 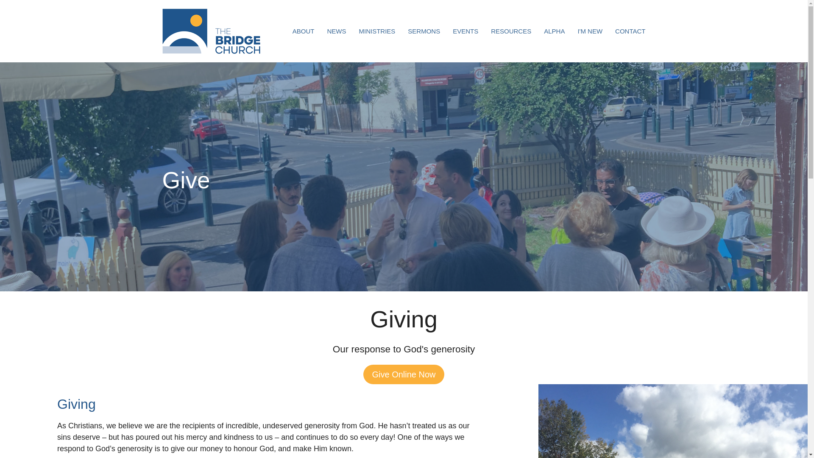 What do you see at coordinates (554, 31) in the screenshot?
I see `ALPHA` at bounding box center [554, 31].